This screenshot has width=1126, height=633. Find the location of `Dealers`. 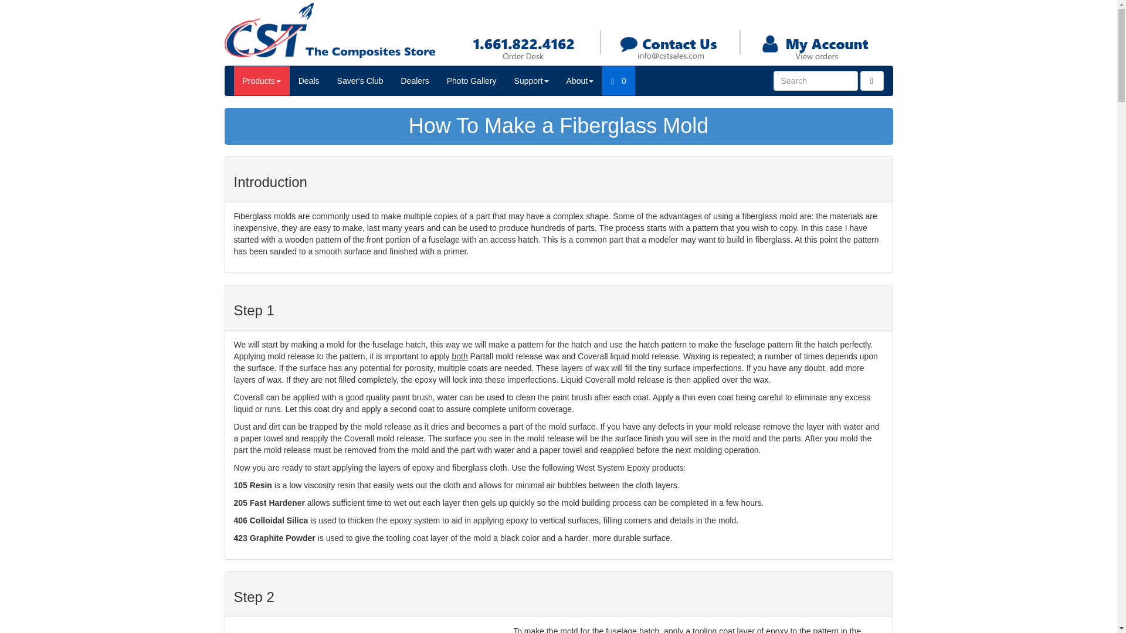

Dealers is located at coordinates (415, 81).